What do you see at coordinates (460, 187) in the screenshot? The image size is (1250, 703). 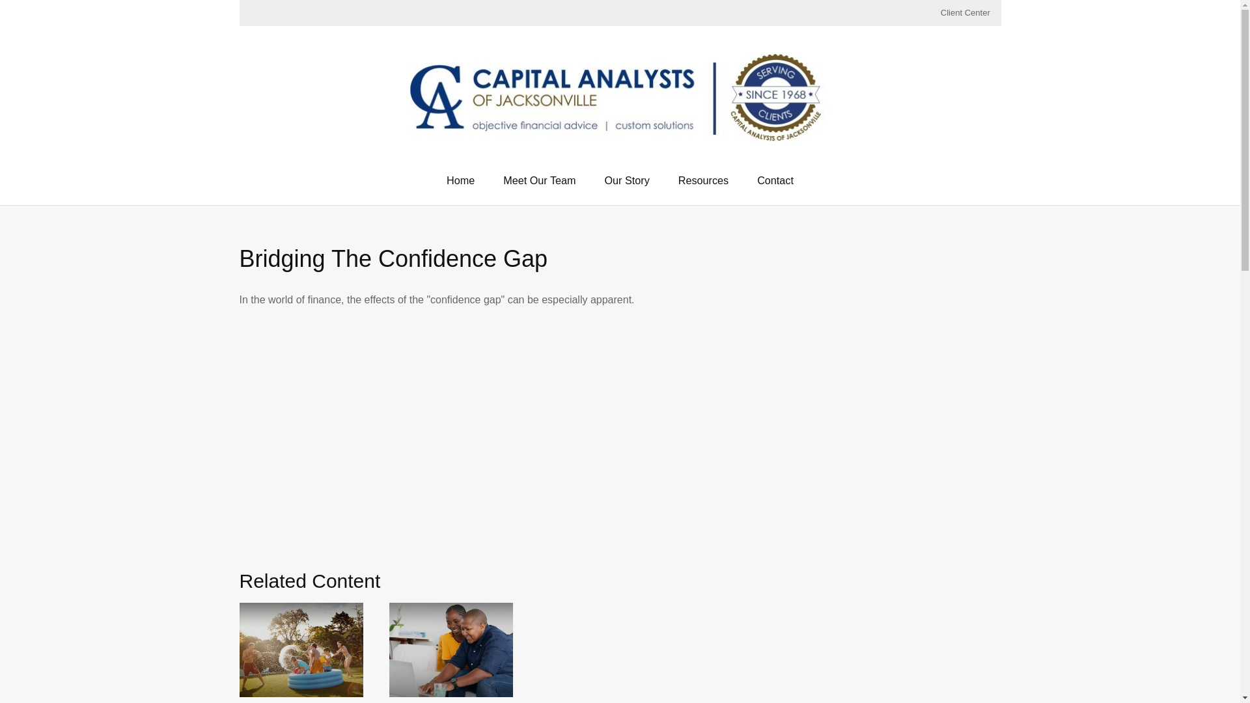 I see `Home` at bounding box center [460, 187].